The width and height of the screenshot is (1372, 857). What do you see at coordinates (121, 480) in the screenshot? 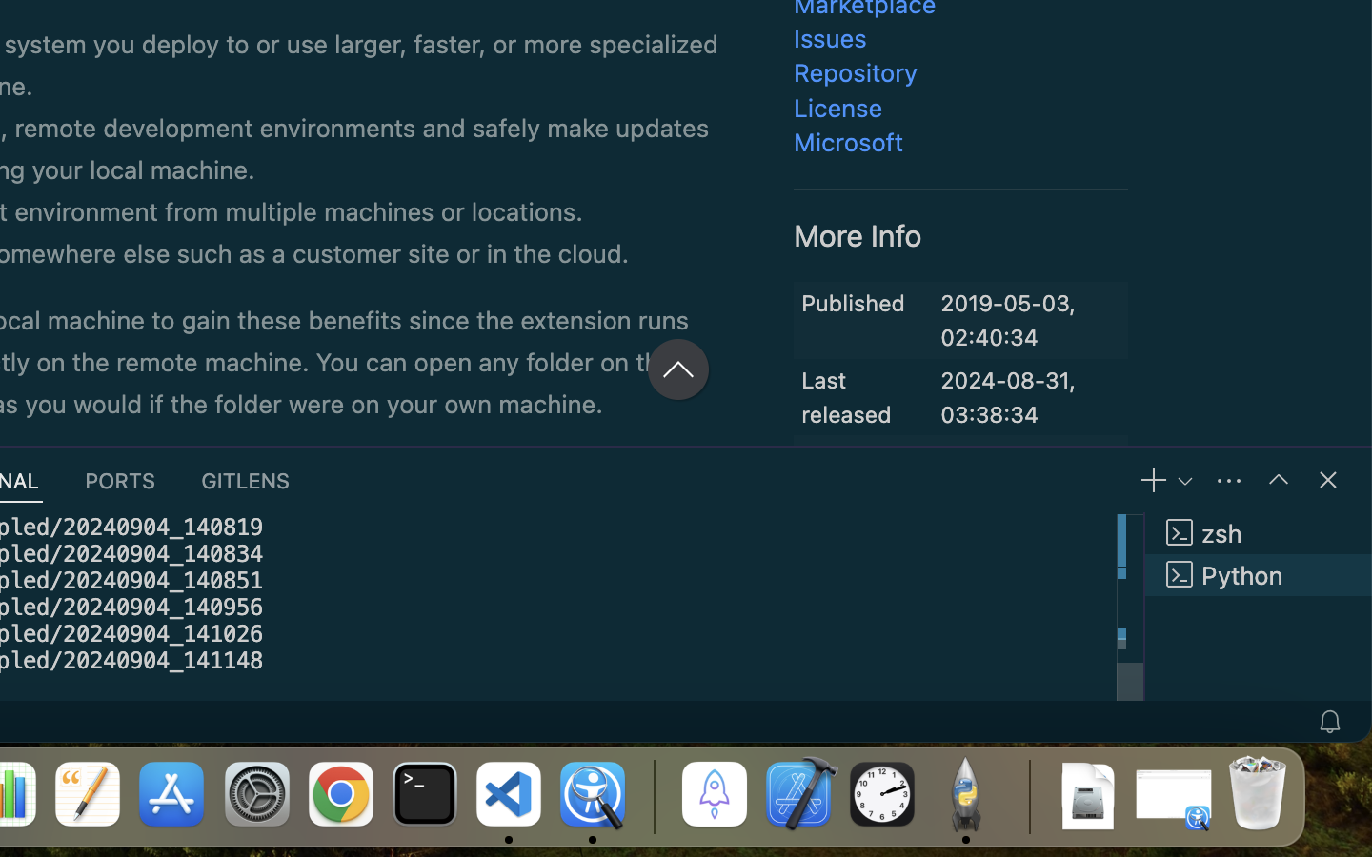
I see `0 PORTS` at bounding box center [121, 480].